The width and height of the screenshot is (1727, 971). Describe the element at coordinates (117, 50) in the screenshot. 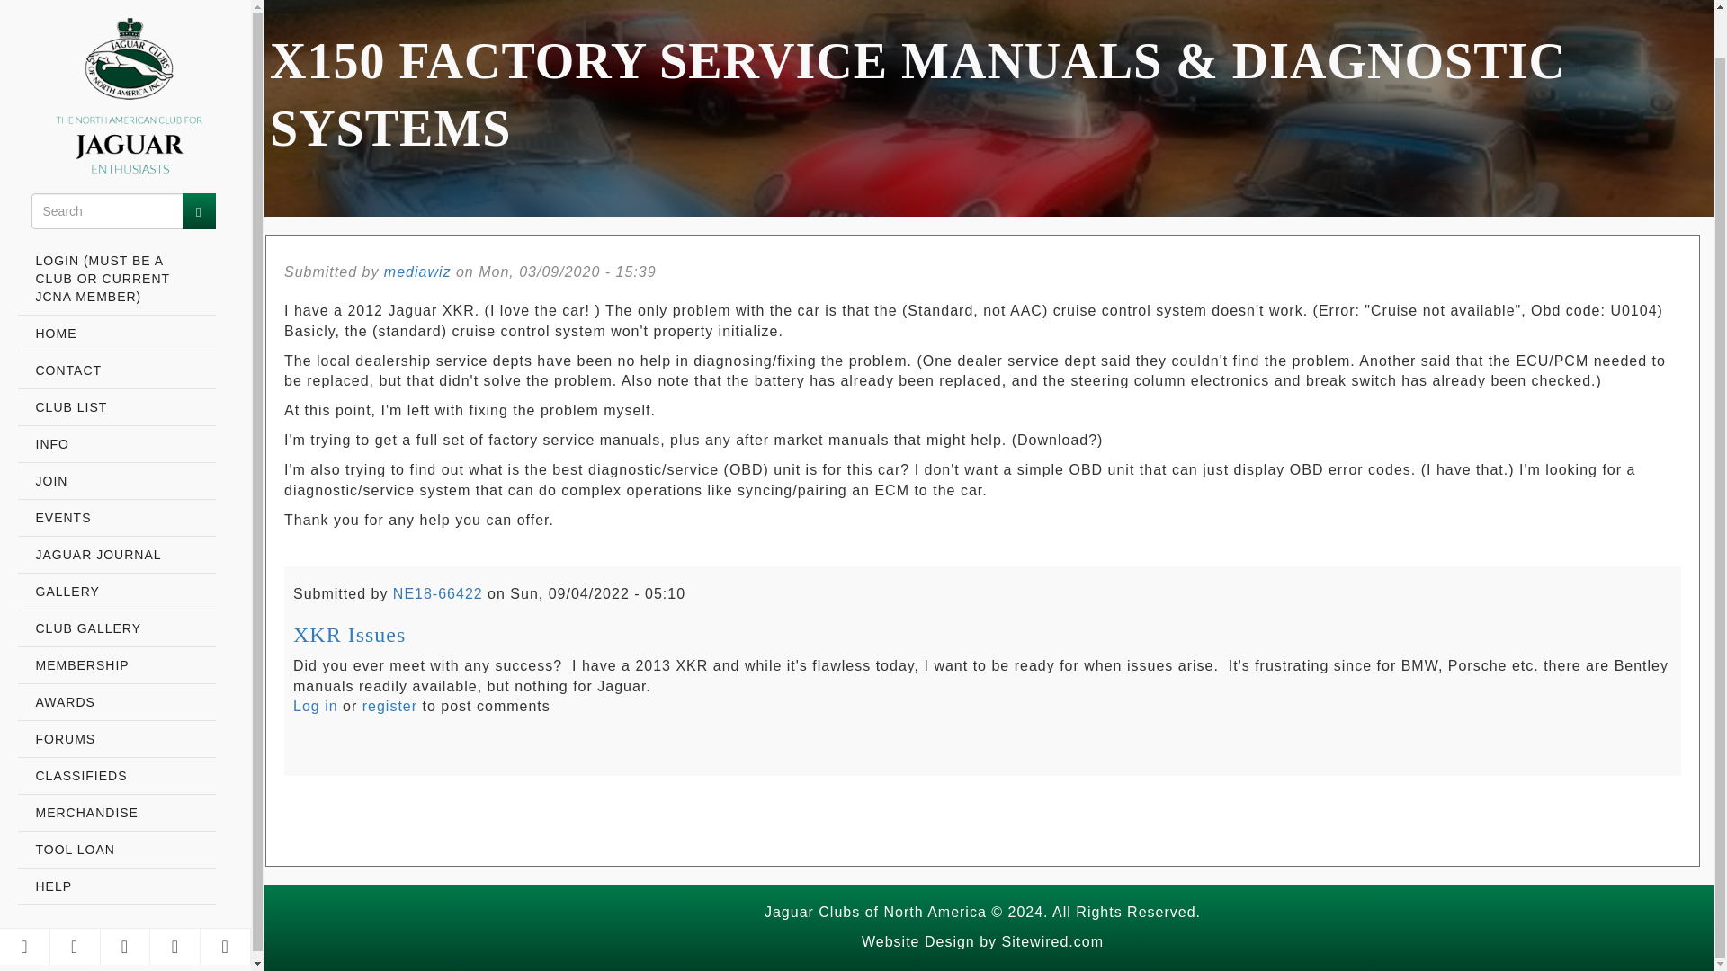

I see `Home` at that location.